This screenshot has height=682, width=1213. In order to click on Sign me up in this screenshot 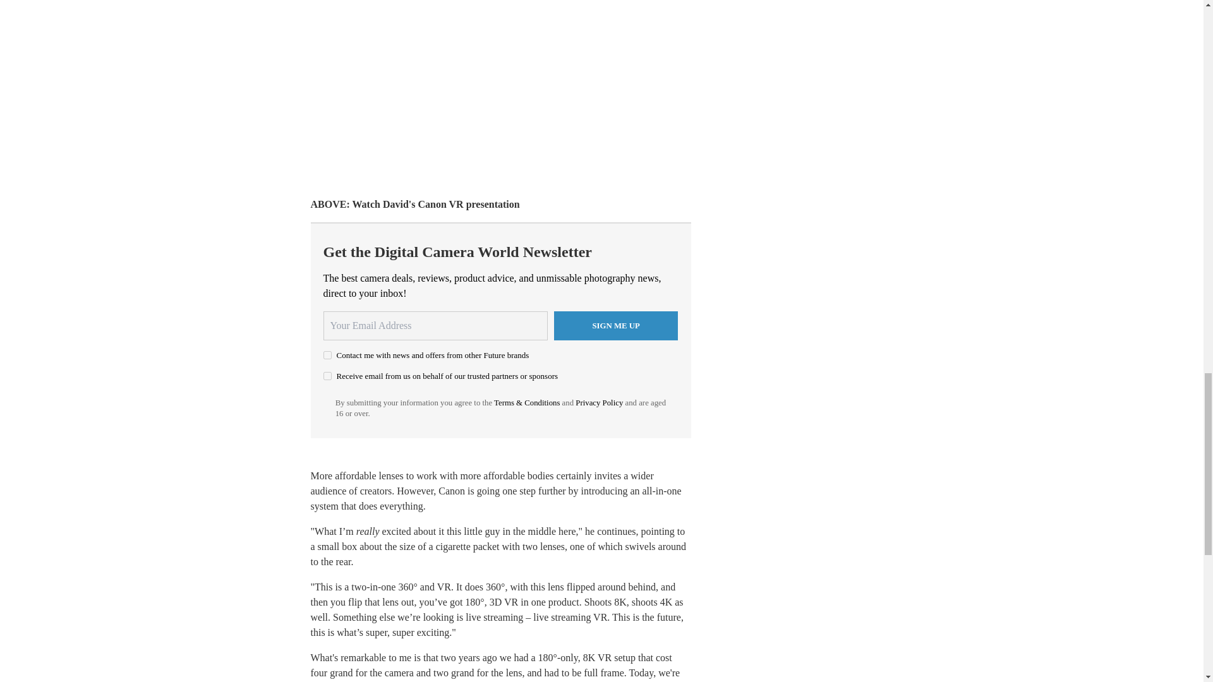, I will do `click(616, 325)`.